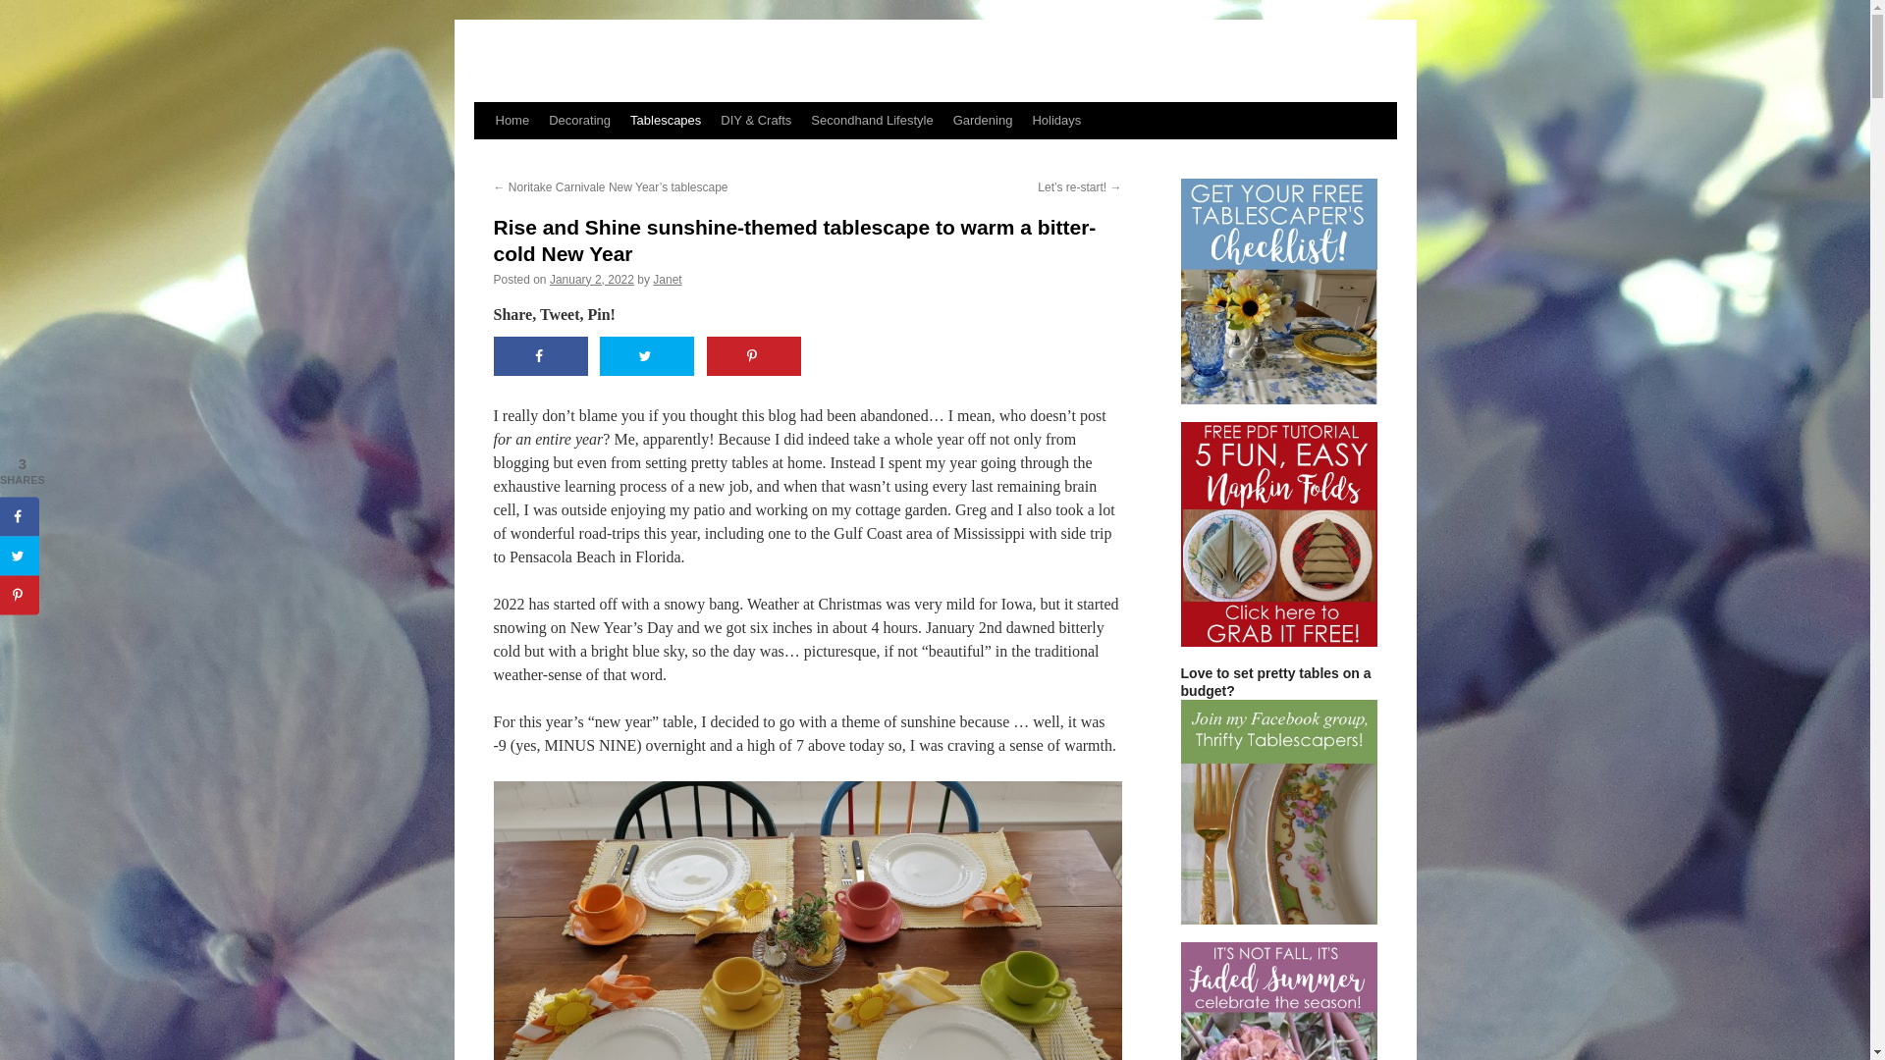  I want to click on Holidays, so click(1056, 120).